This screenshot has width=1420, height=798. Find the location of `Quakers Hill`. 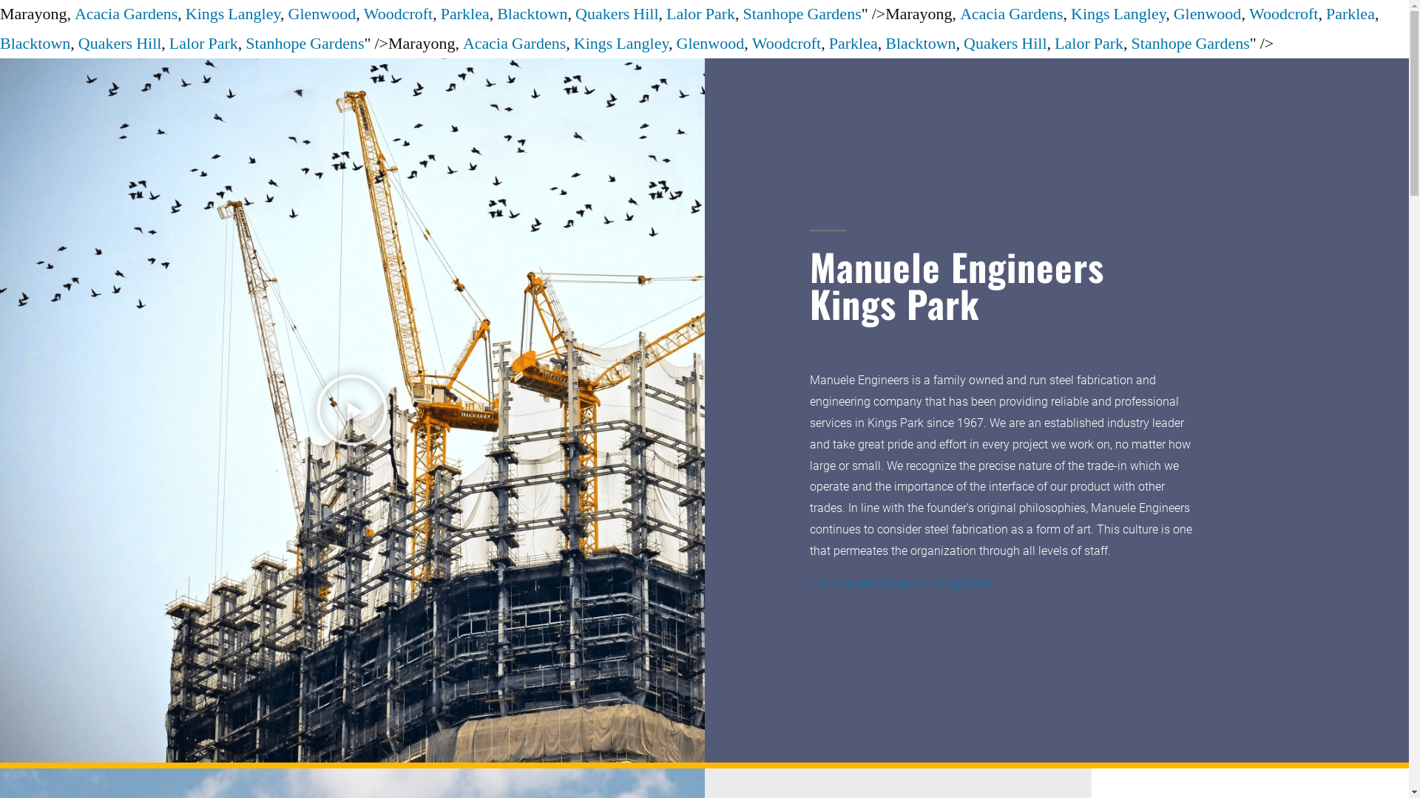

Quakers Hill is located at coordinates (617, 14).